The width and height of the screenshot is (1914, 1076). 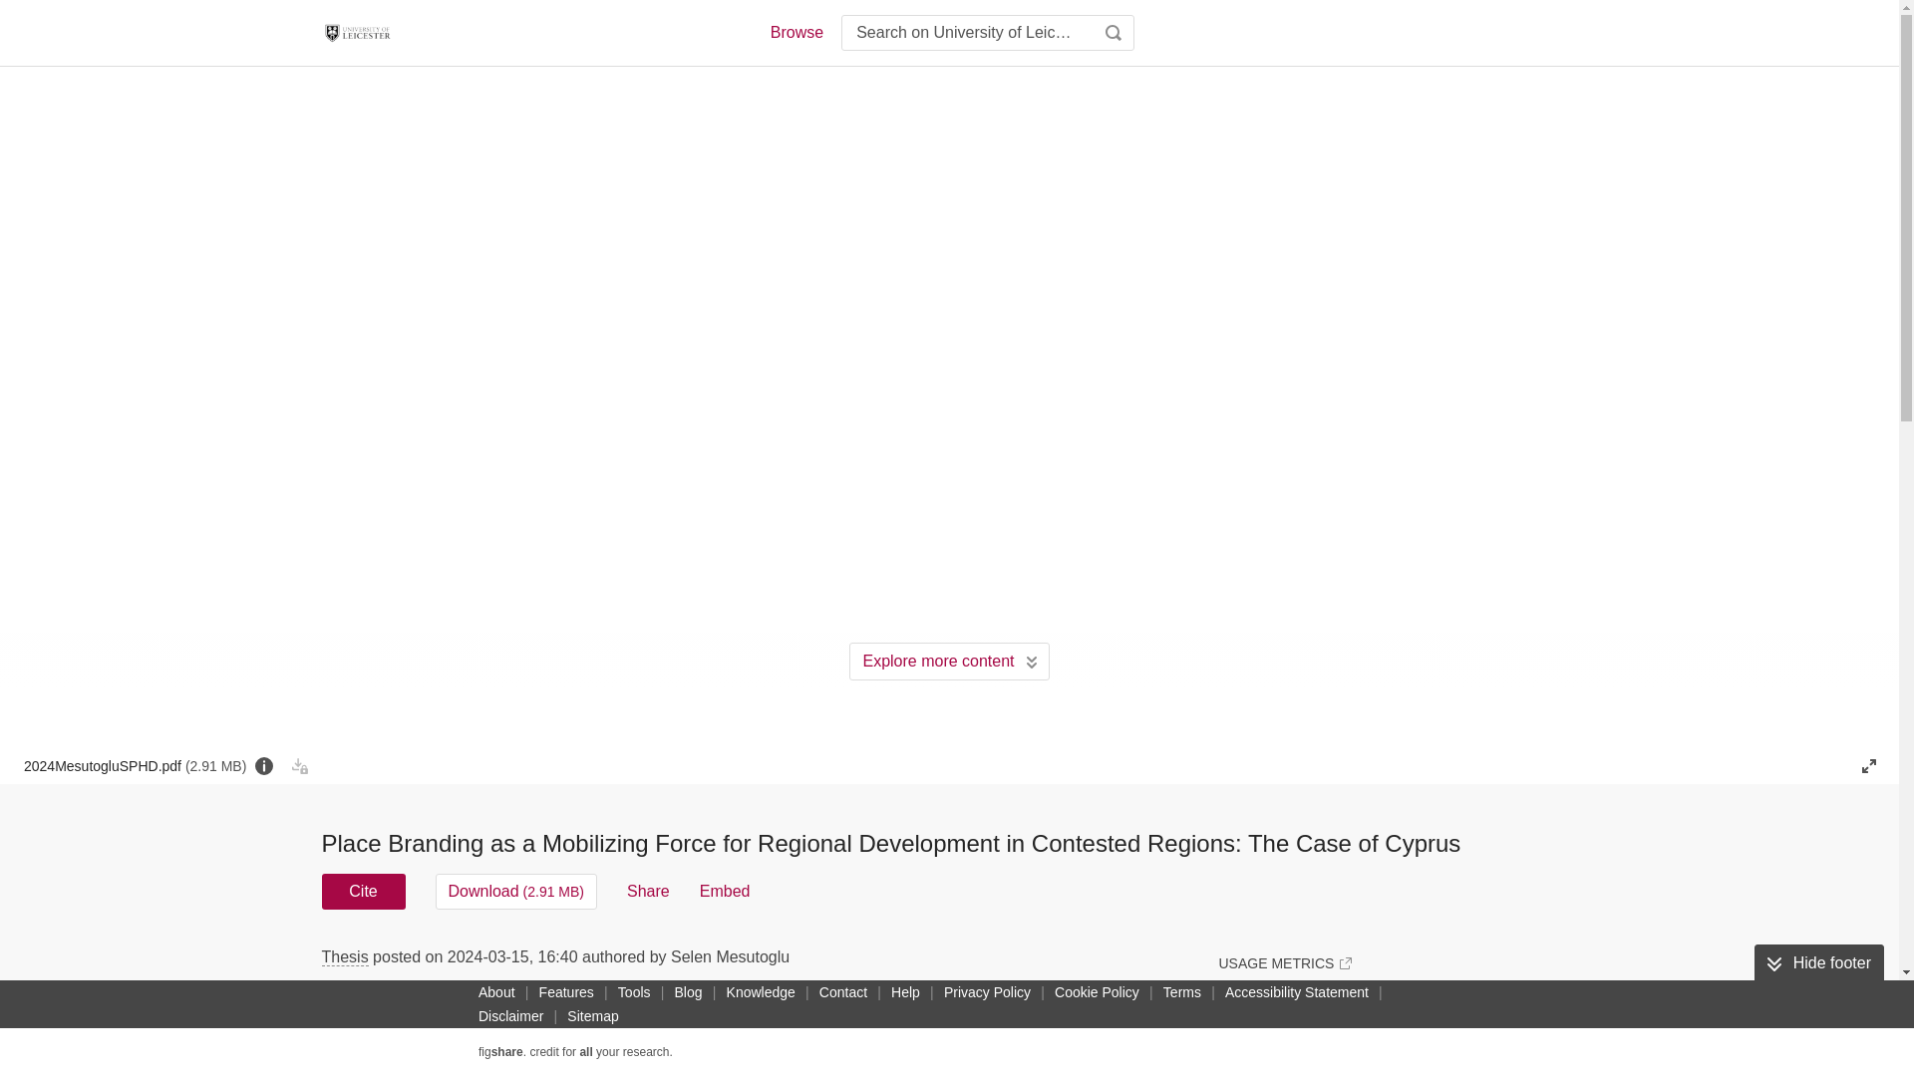 I want to click on Blog, so click(x=688, y=991).